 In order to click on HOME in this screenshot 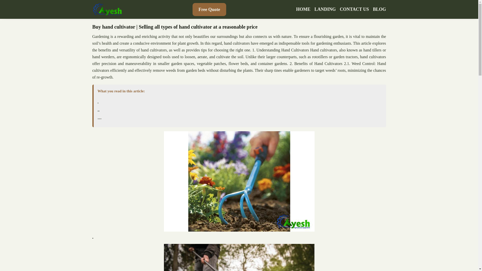, I will do `click(303, 9)`.